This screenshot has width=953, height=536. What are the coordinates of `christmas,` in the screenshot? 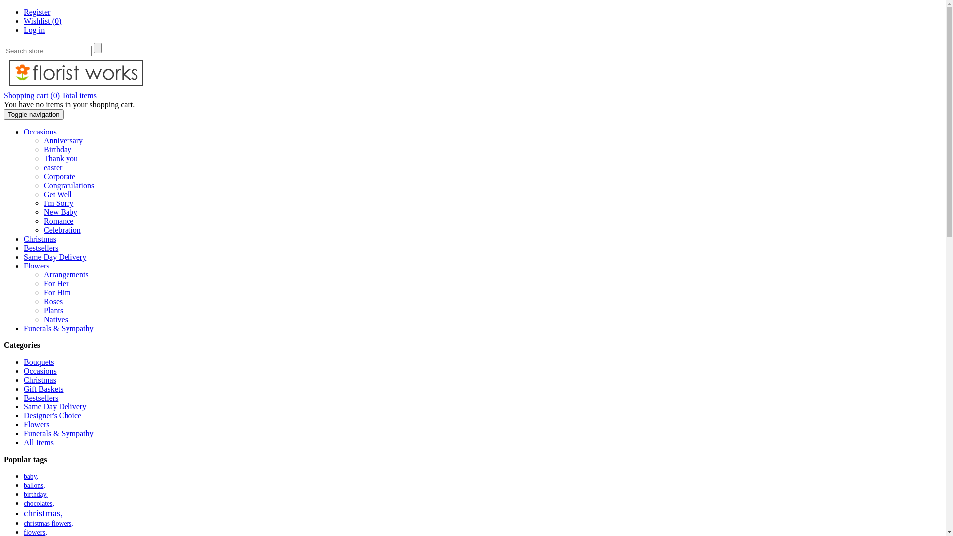 It's located at (43, 513).